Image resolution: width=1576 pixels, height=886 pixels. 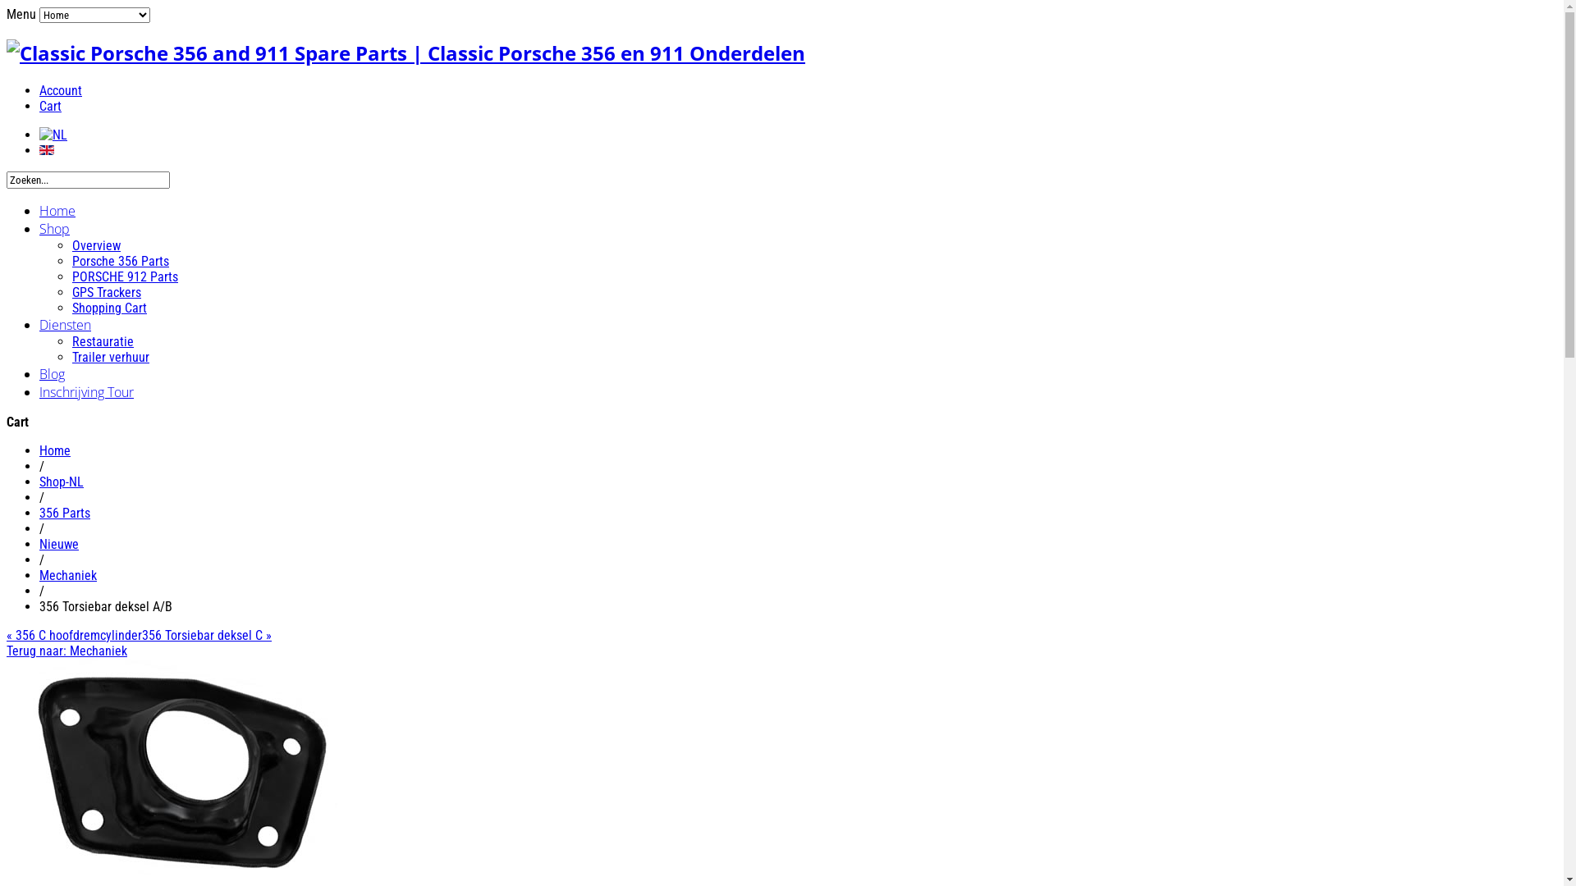 What do you see at coordinates (107, 292) in the screenshot?
I see `GPS Trackers` at bounding box center [107, 292].